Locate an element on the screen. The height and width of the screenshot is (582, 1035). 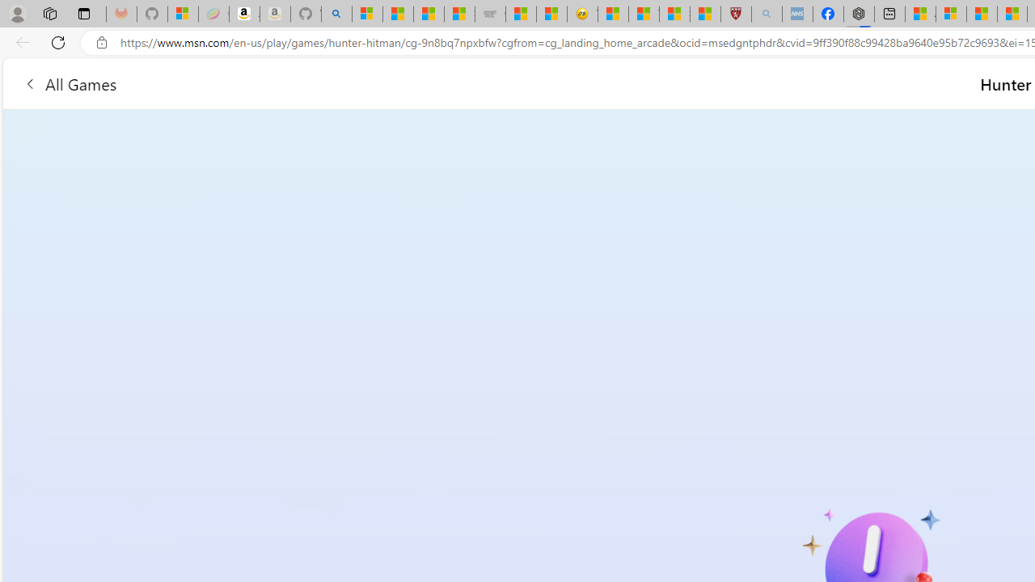
Microsoft-Report a Concern to Bing is located at coordinates (183, 15).